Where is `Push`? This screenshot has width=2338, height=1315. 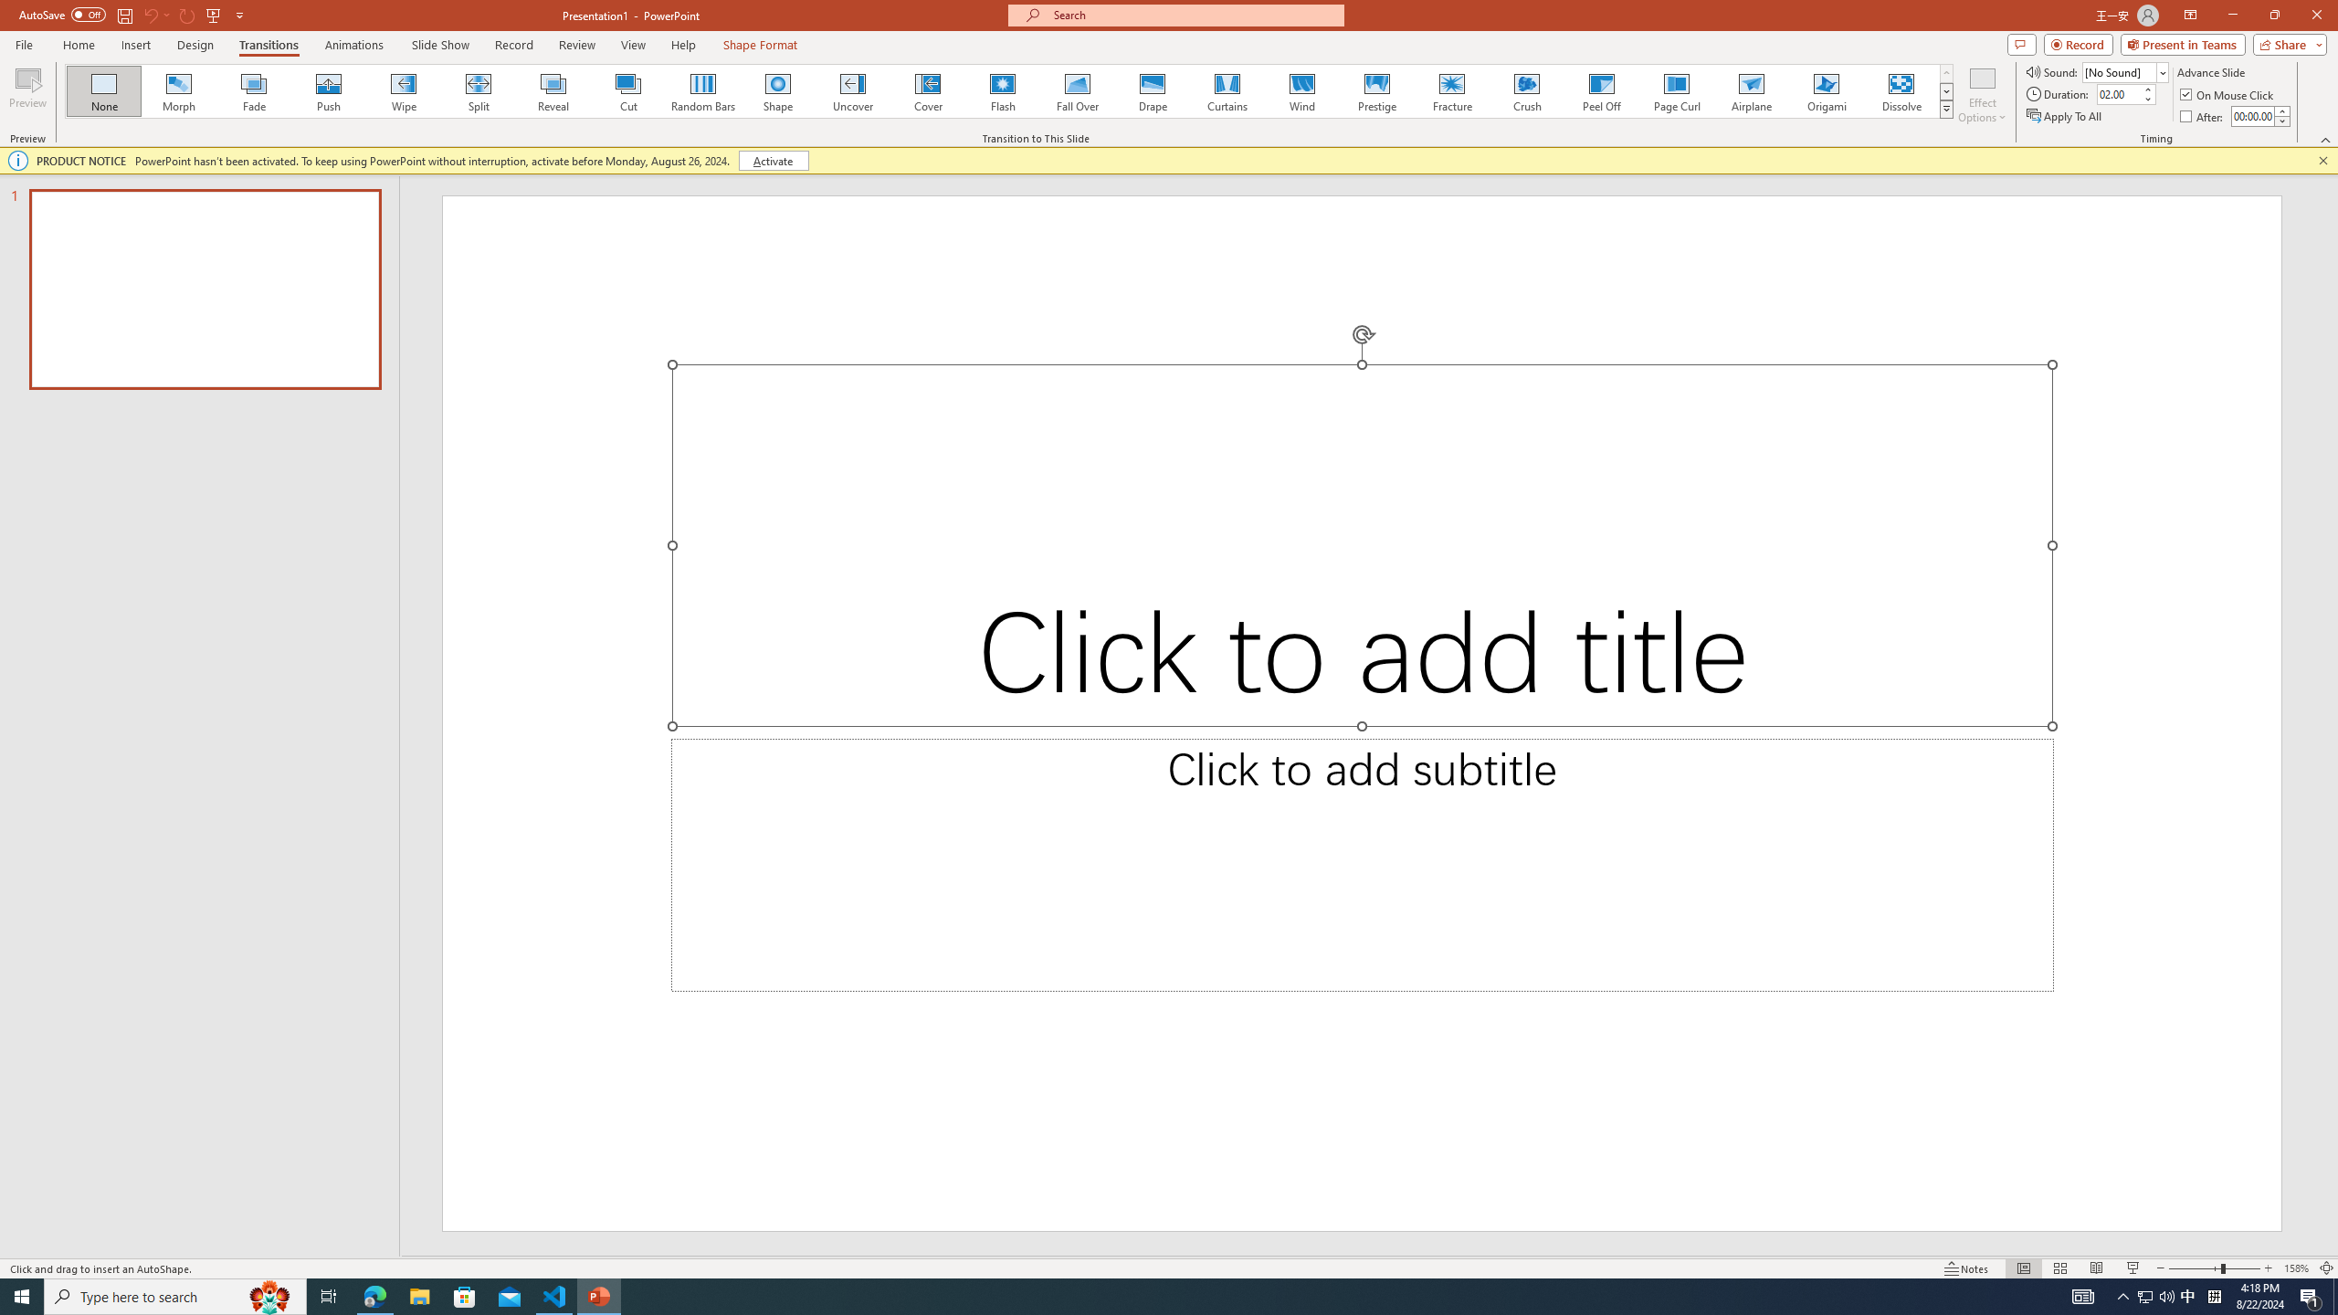
Push is located at coordinates (329, 91).